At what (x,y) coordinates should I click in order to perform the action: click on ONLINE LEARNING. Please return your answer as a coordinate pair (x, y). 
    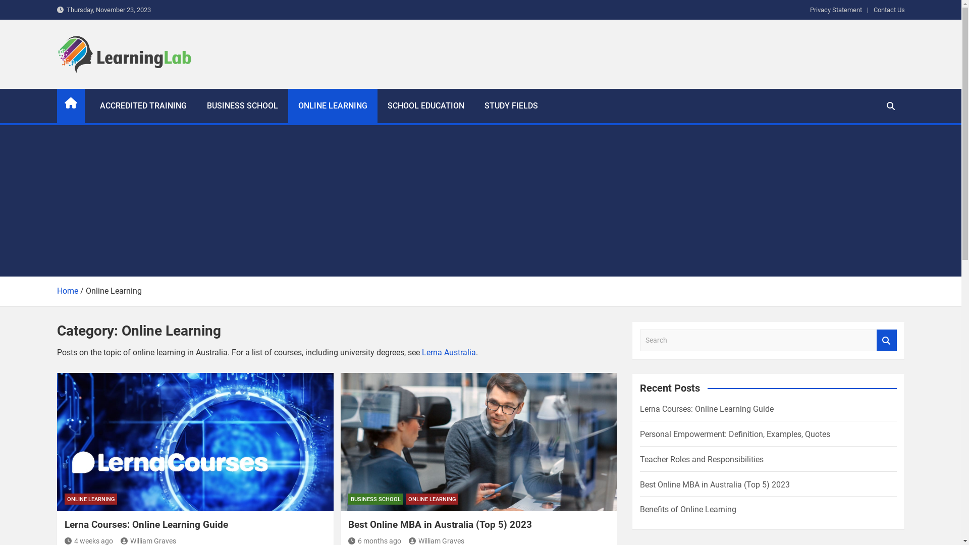
    Looking at the image, I should click on (91, 499).